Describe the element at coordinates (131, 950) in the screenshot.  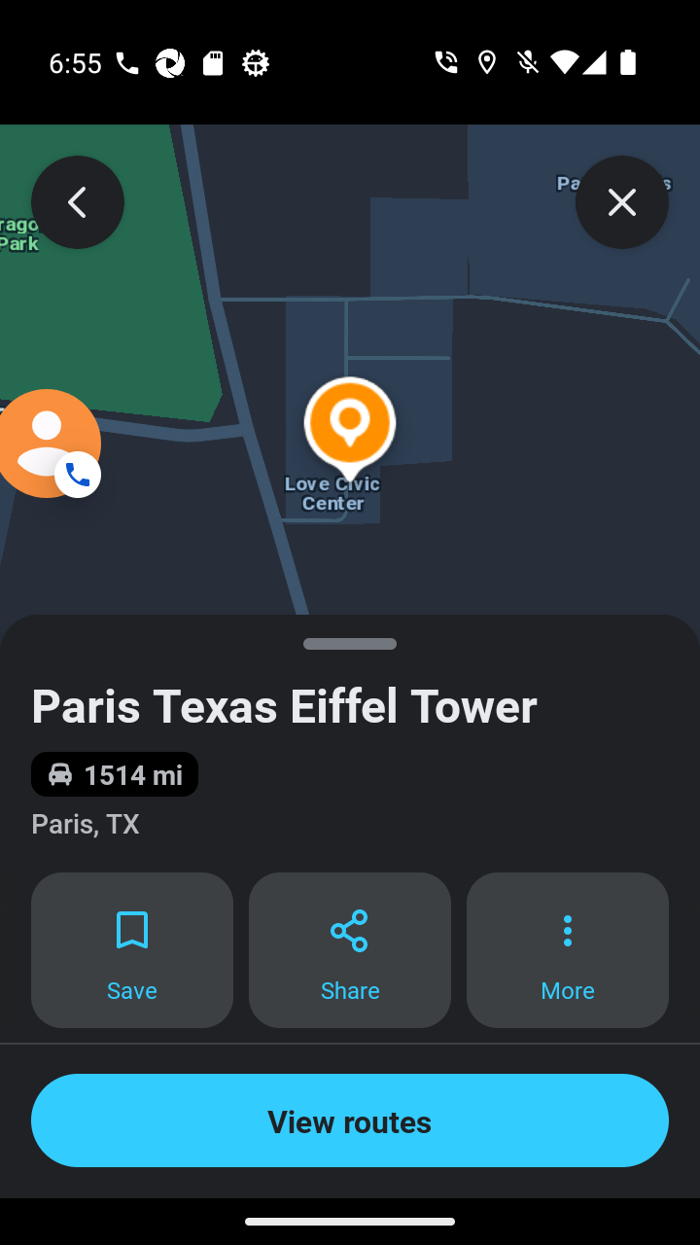
I see `Save` at that location.